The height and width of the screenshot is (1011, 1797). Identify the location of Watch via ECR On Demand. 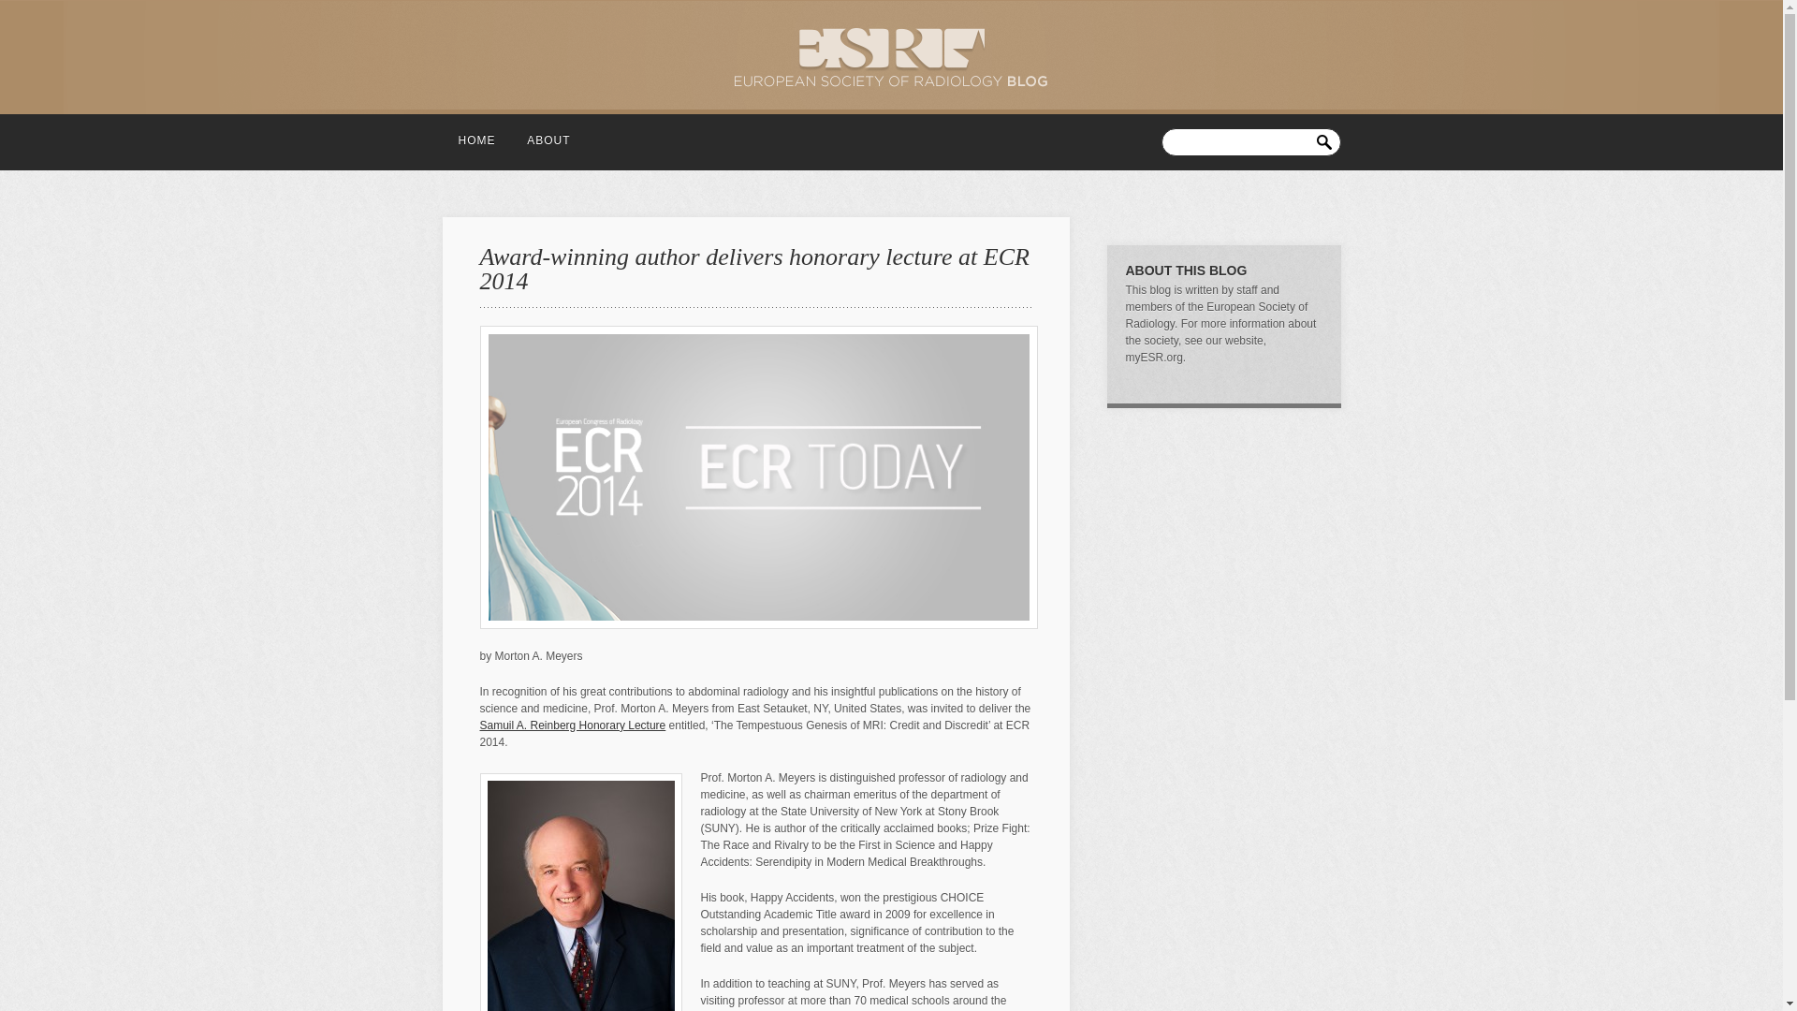
(572, 725).